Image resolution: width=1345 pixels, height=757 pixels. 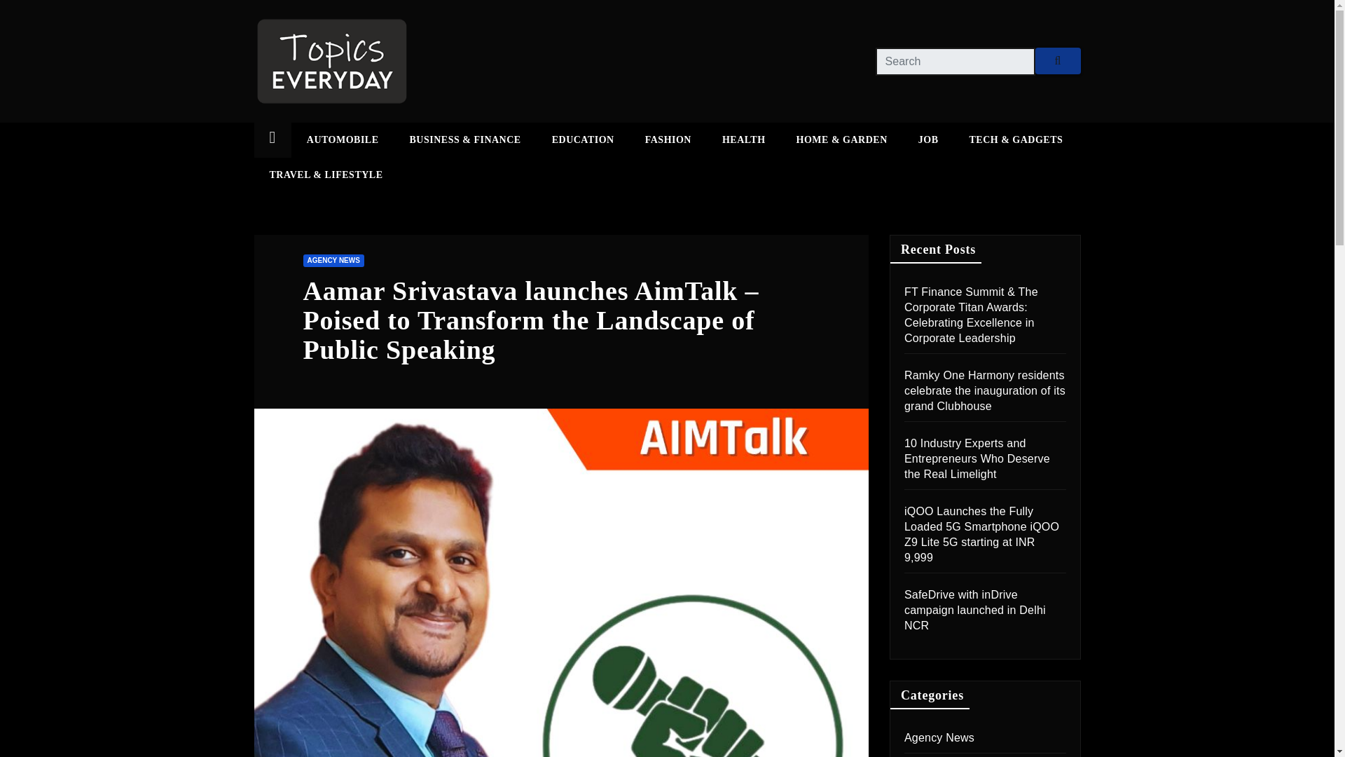 What do you see at coordinates (744, 139) in the screenshot?
I see `HEALTH` at bounding box center [744, 139].